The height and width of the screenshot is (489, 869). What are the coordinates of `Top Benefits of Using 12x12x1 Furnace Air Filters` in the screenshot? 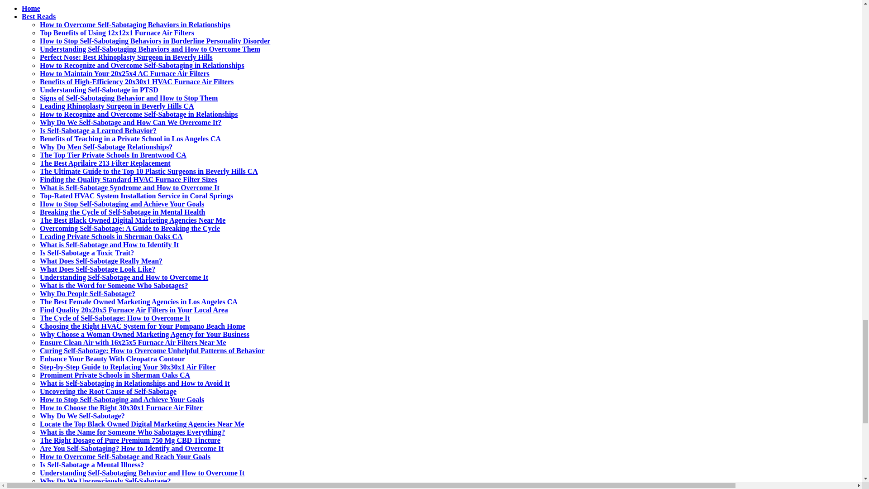 It's located at (117, 33).